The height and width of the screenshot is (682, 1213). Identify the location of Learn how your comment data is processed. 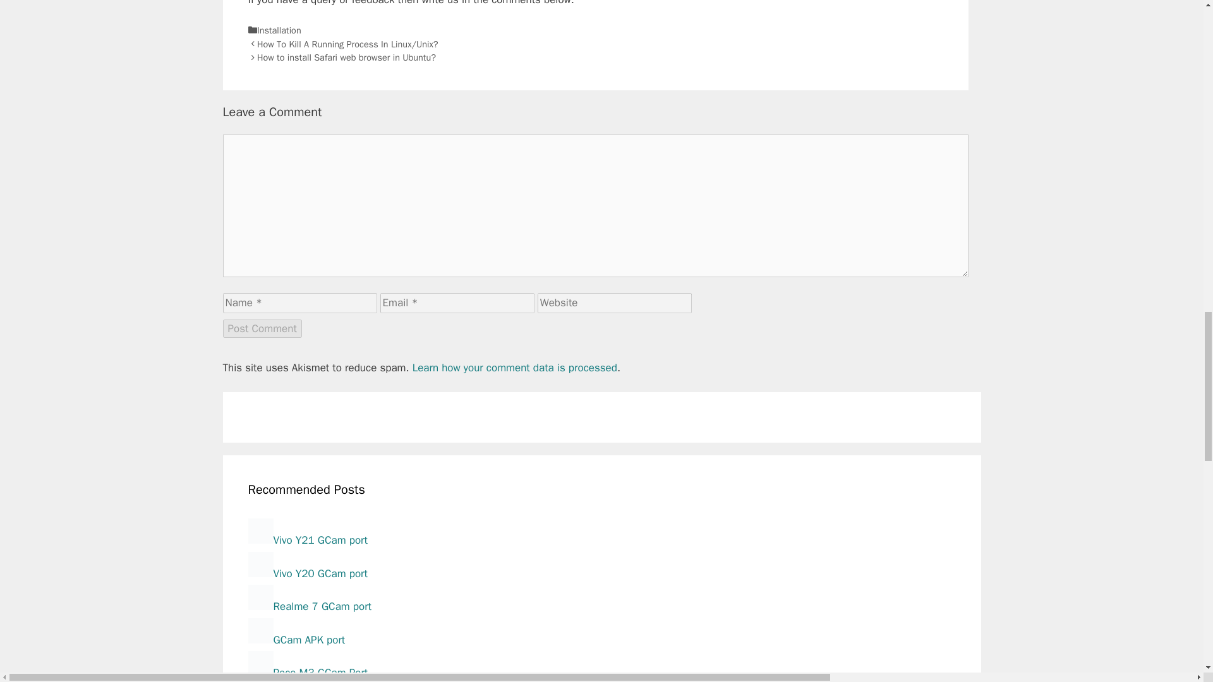
(514, 368).